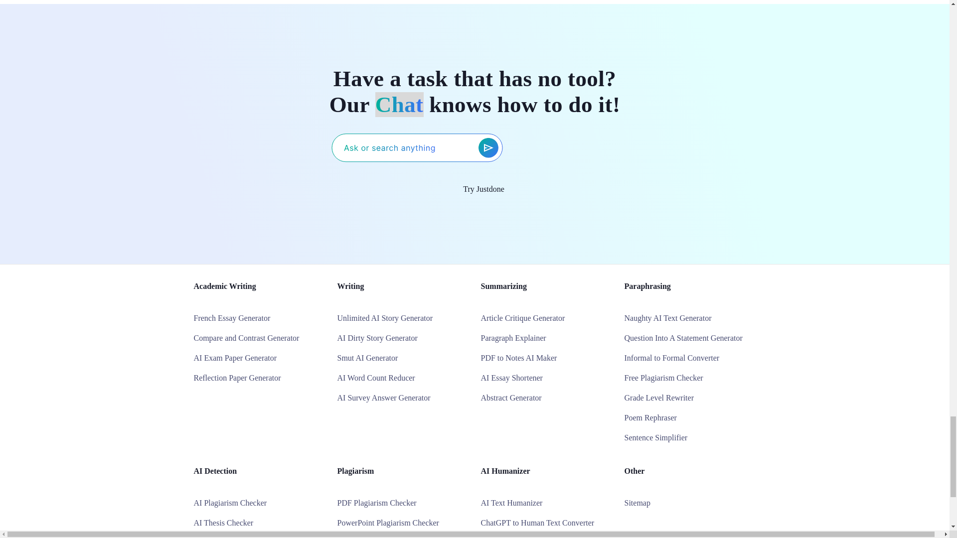  Describe the element at coordinates (236, 378) in the screenshot. I see `Reflection Paper Generator` at that location.